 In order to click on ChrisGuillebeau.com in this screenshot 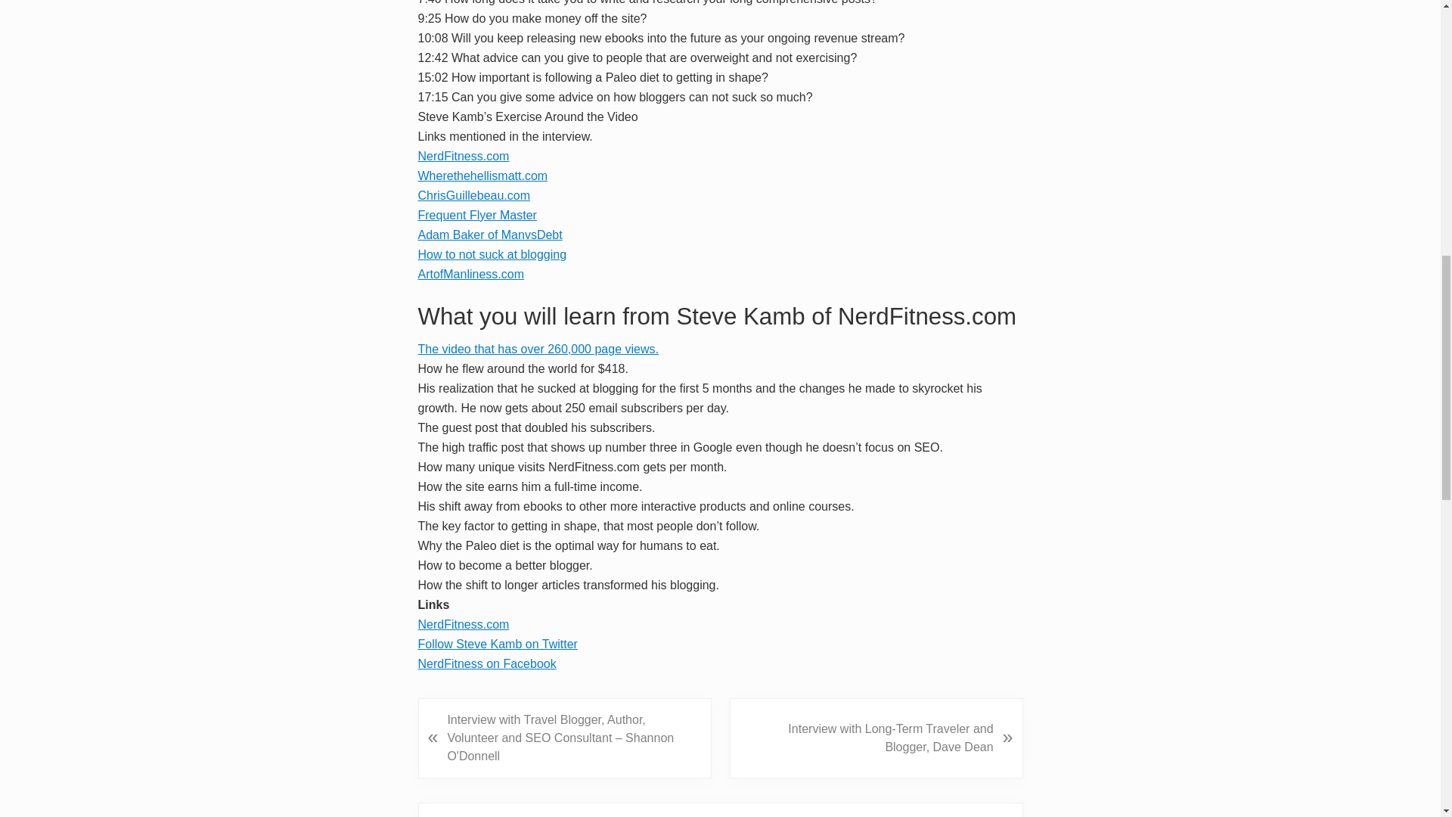, I will do `click(473, 195)`.